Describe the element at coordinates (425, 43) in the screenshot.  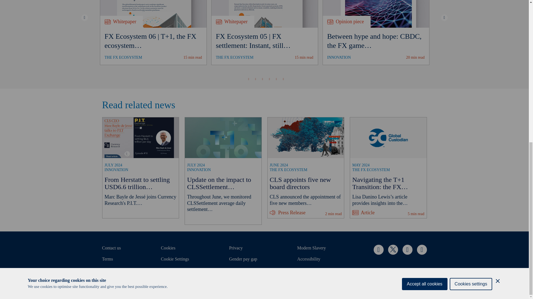
I see `Accept all cookies` at that location.